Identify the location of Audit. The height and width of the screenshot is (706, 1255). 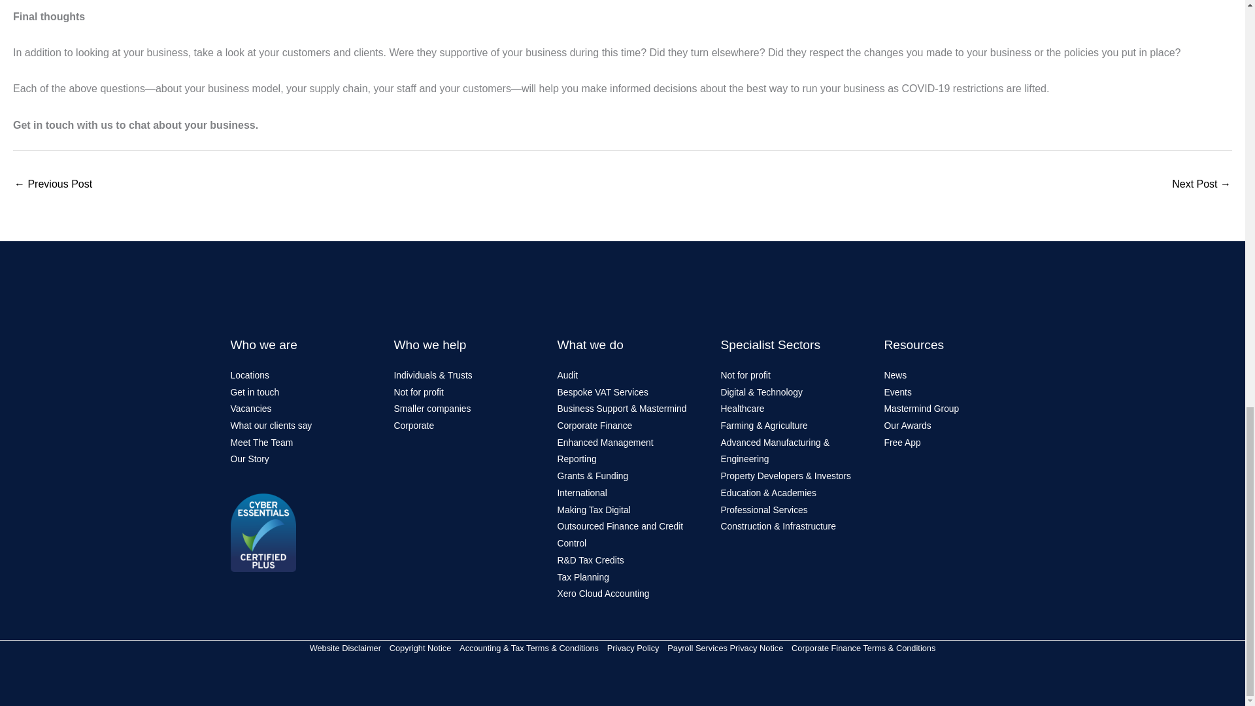
(567, 375).